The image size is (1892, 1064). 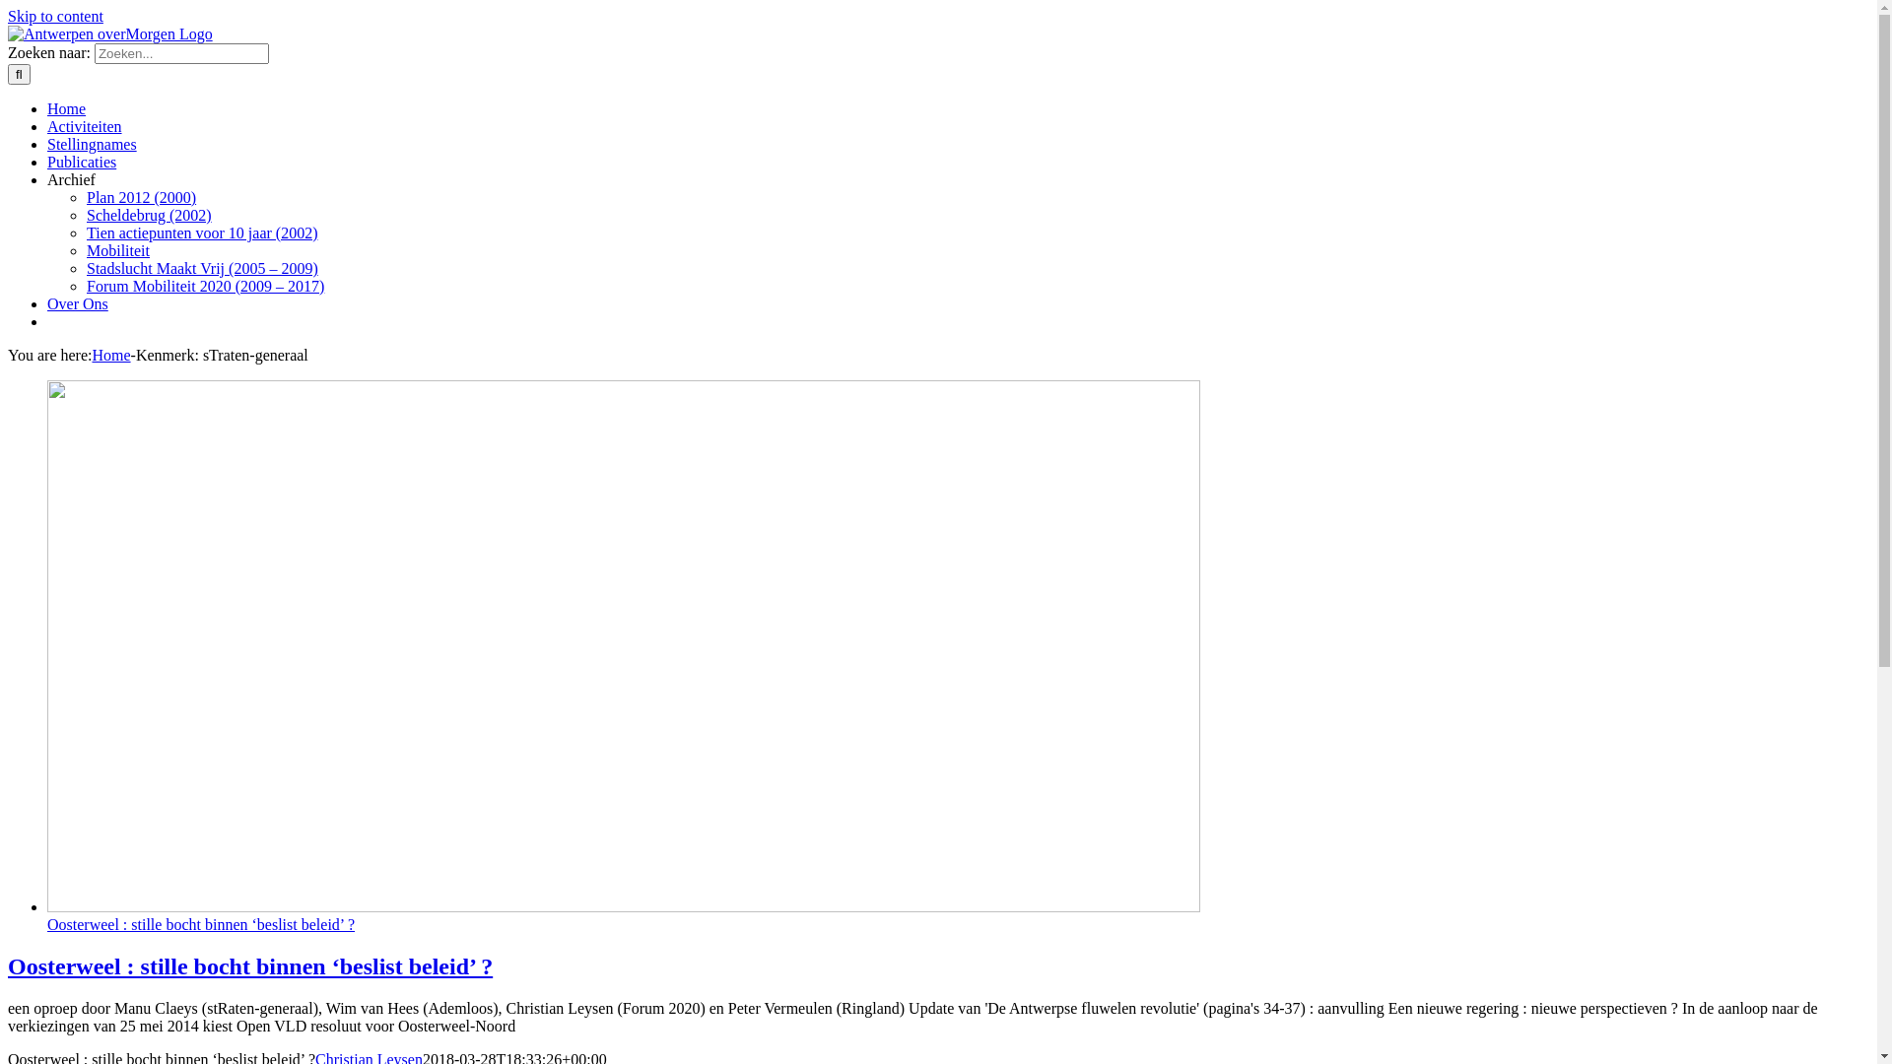 I want to click on Scheldebrug (2002), so click(x=150, y=215).